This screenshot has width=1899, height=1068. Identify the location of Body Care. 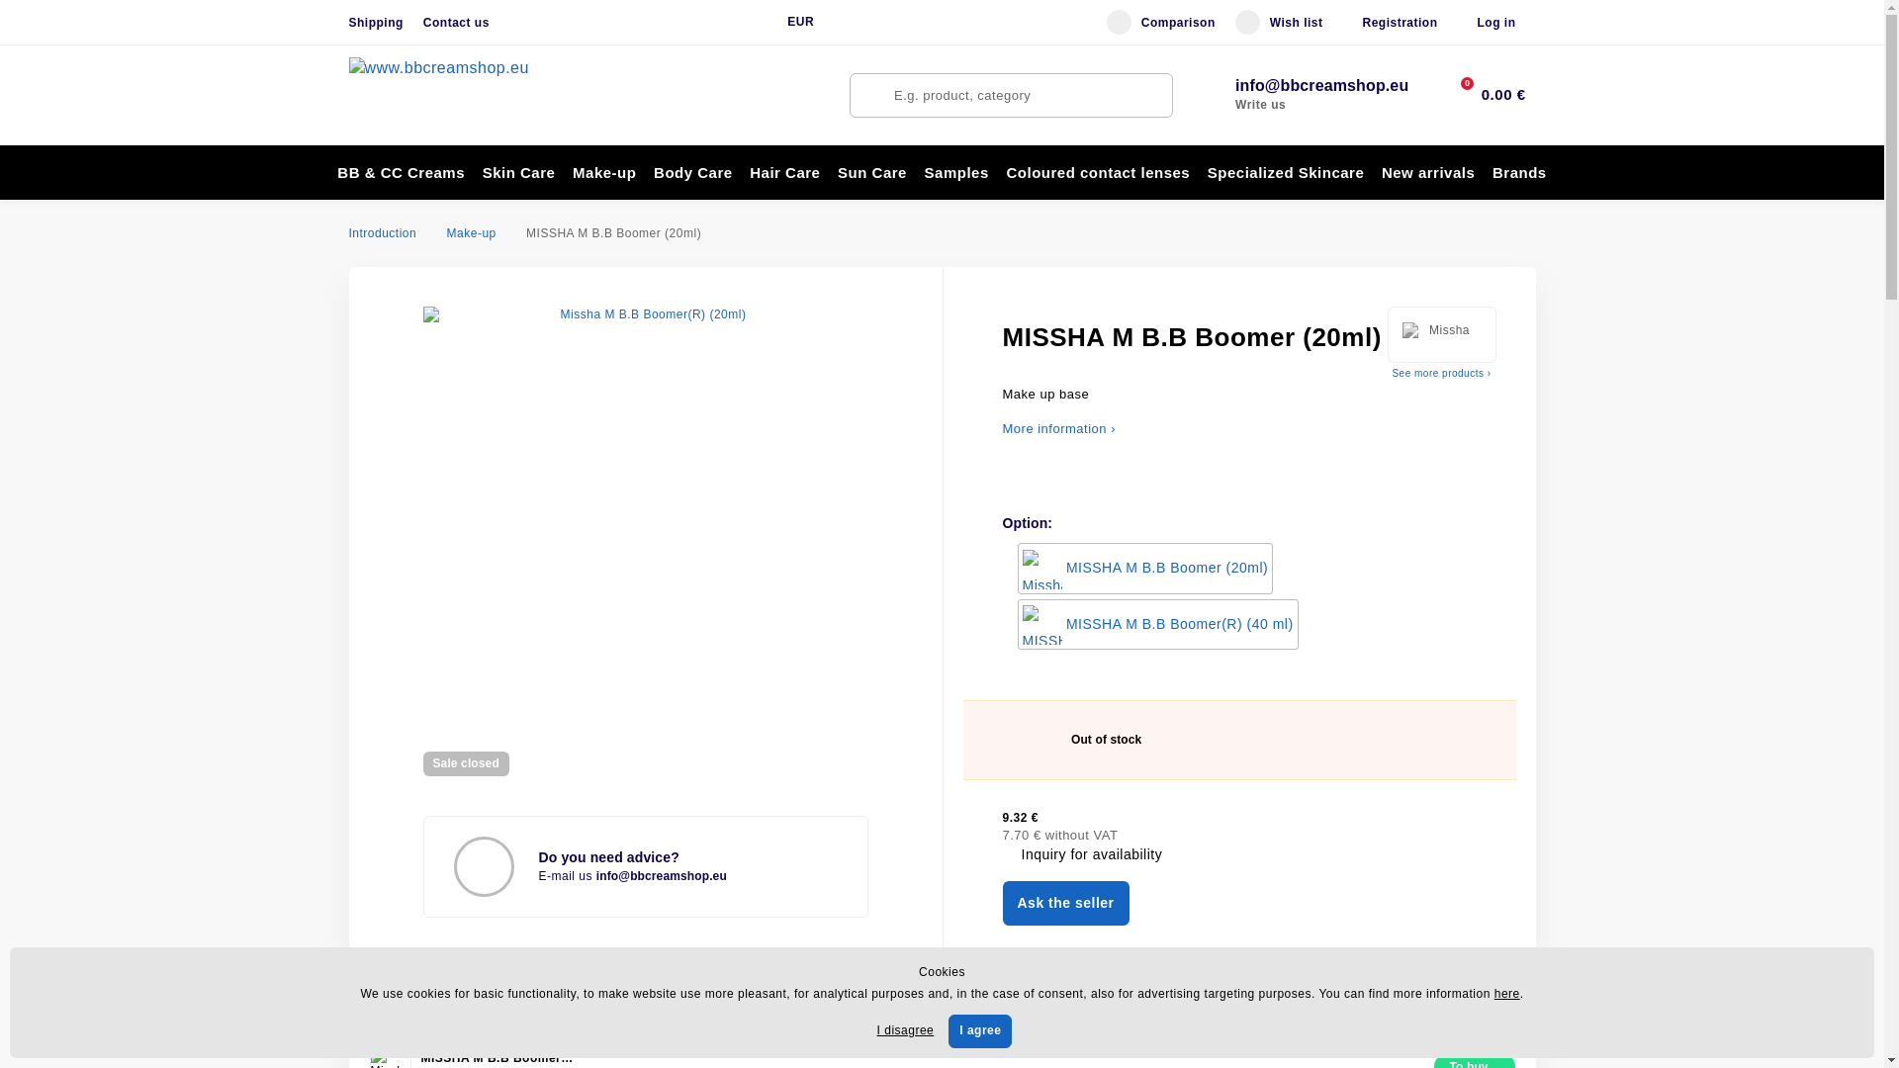
(692, 172).